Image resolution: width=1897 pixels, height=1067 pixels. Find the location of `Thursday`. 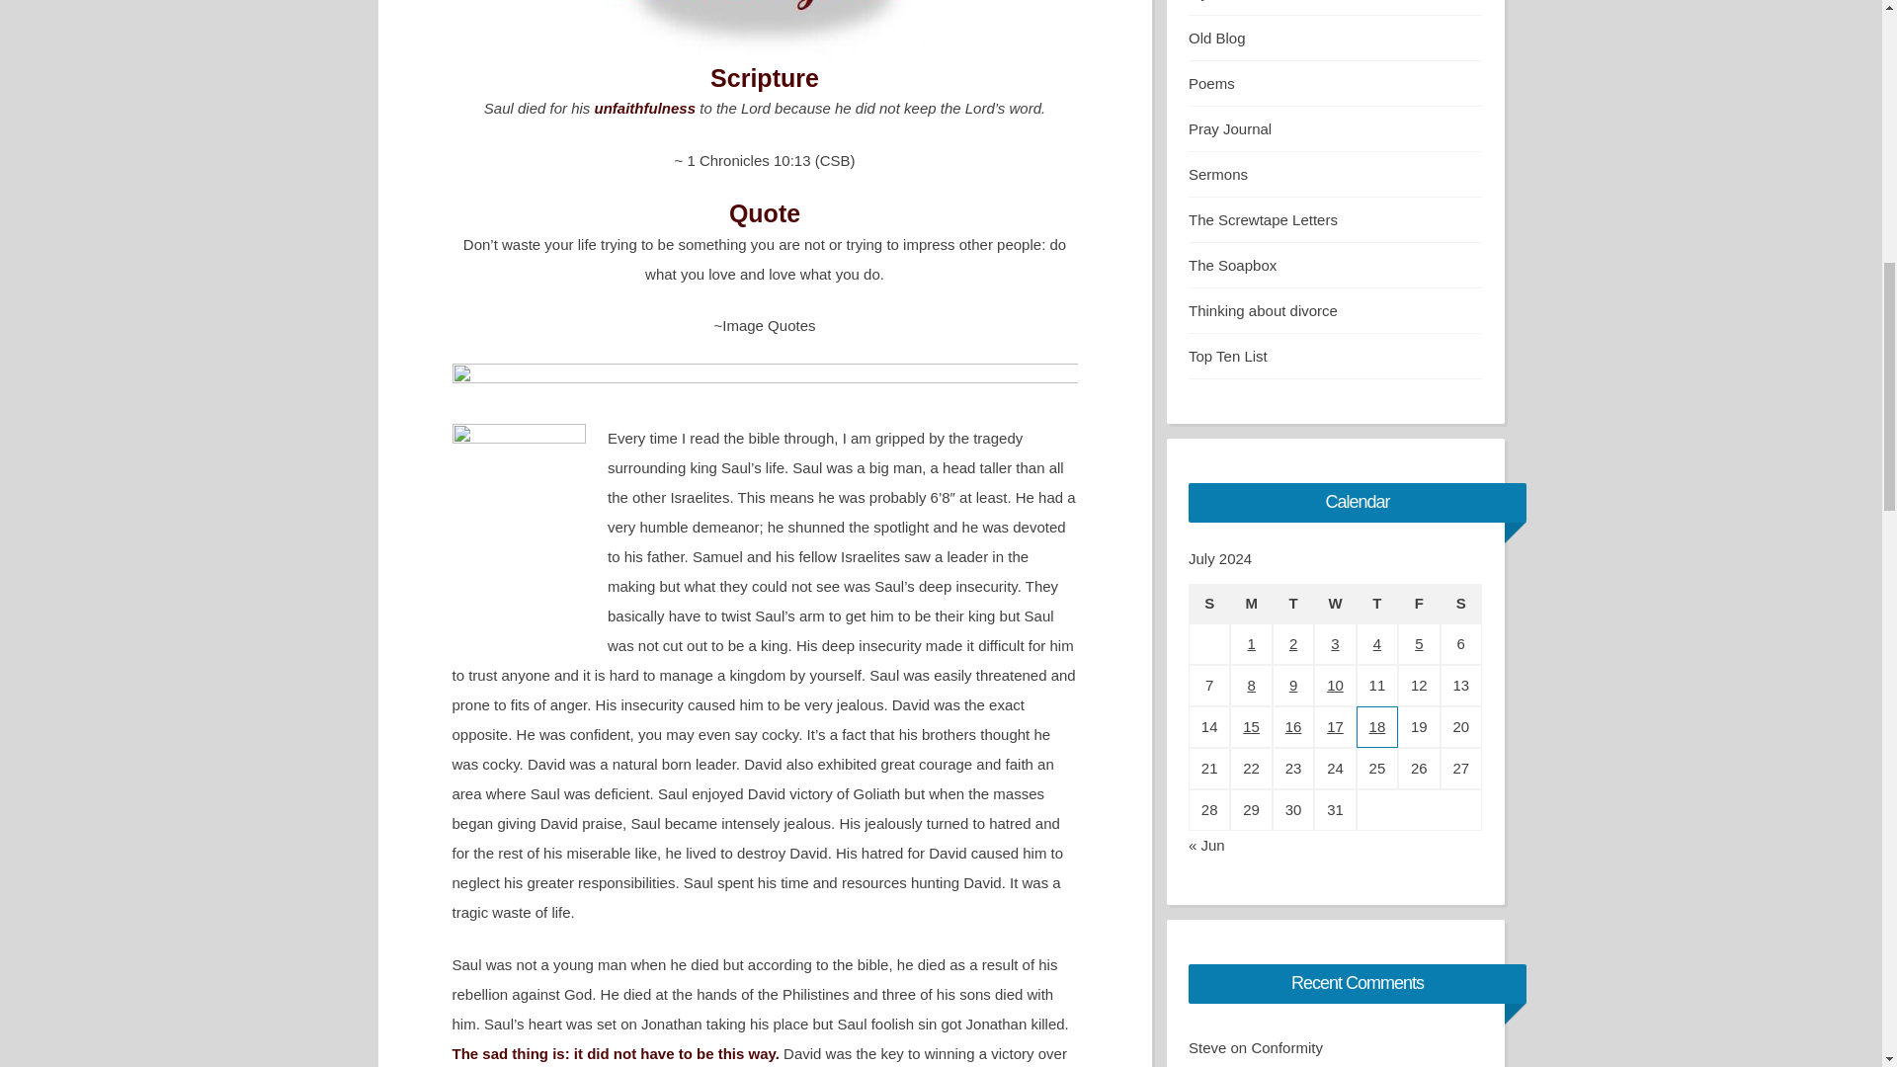

Thursday is located at coordinates (1377, 603).